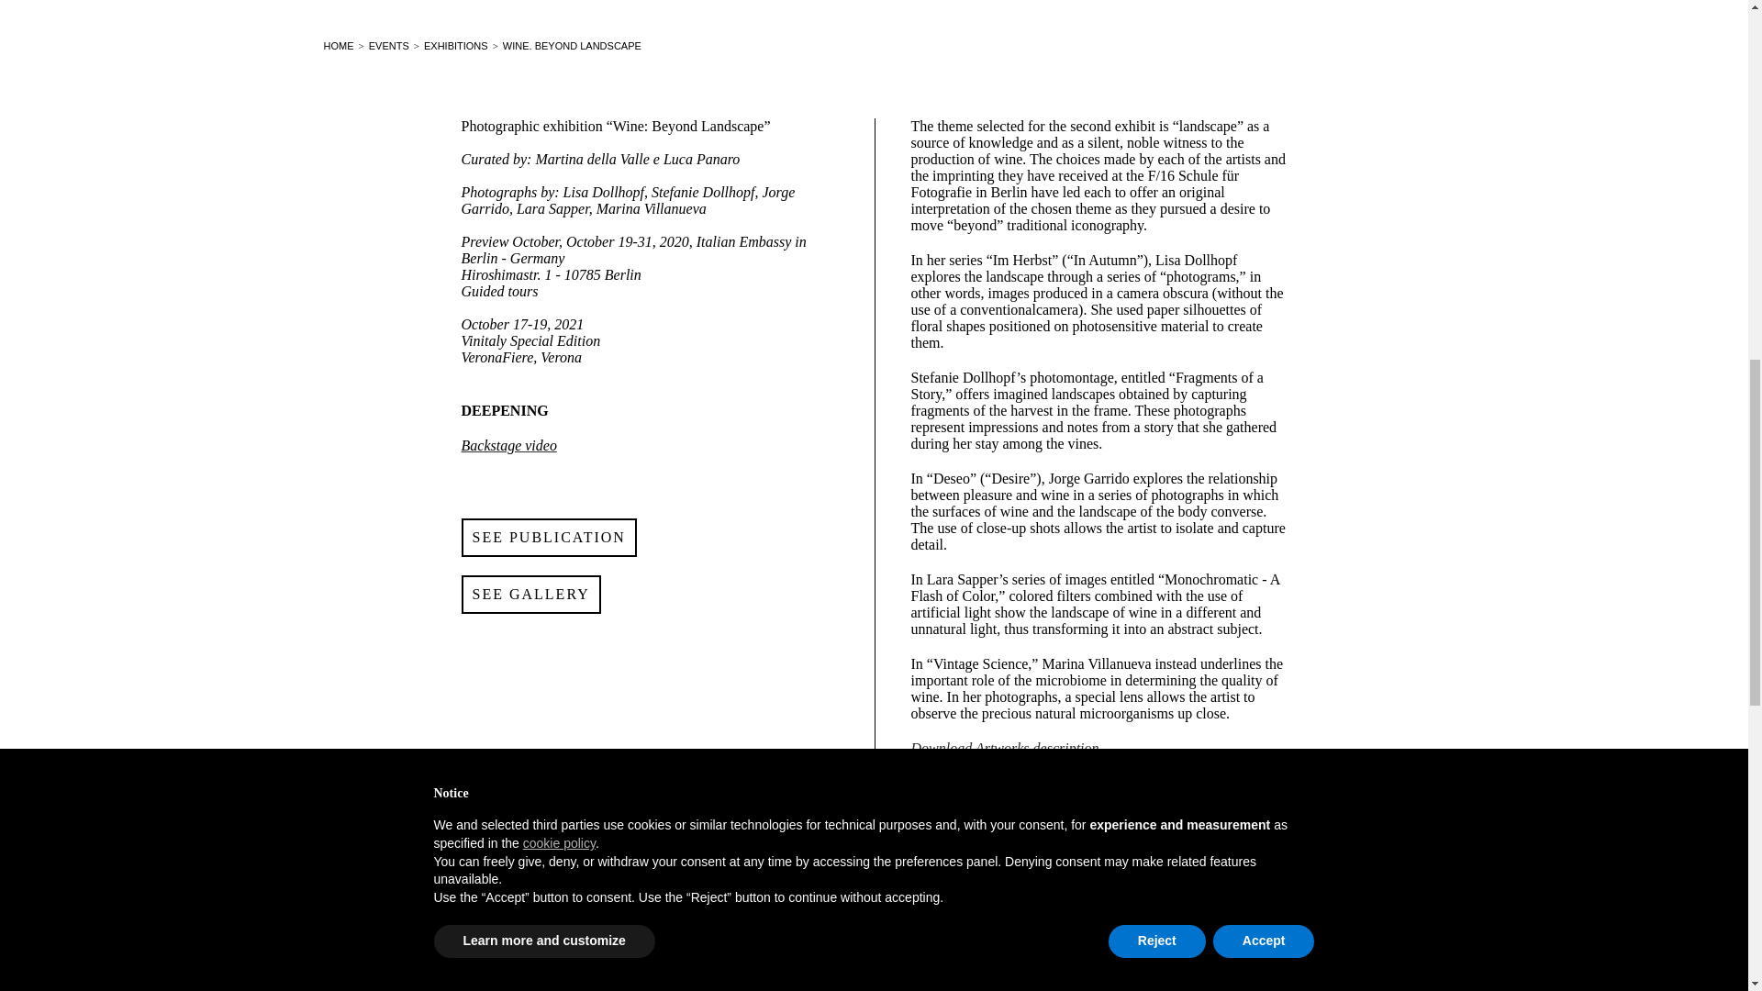 The height and width of the screenshot is (991, 1762). I want to click on EXHIBITIONS, so click(455, 46).